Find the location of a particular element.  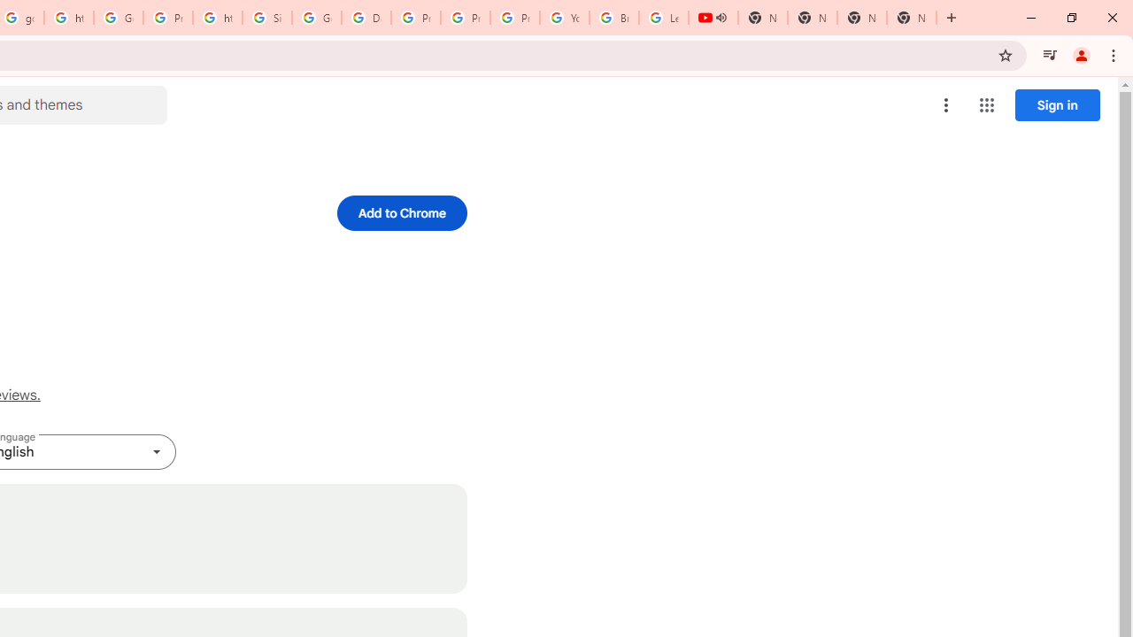

YouTube is located at coordinates (565, 18).